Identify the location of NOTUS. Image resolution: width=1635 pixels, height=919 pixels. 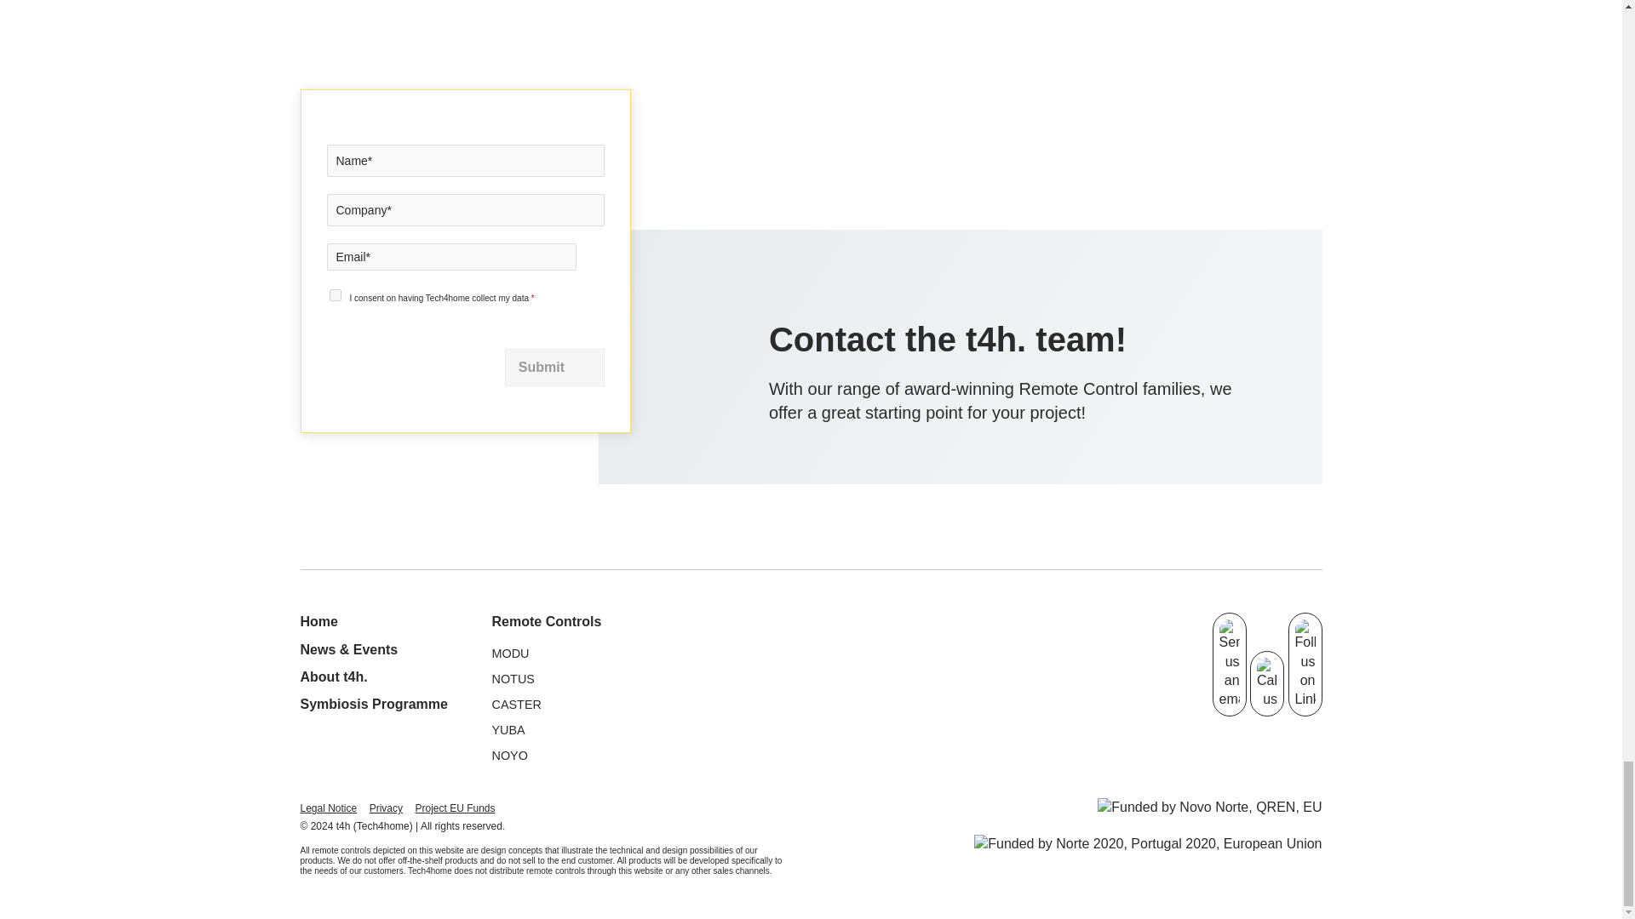
(513, 678).